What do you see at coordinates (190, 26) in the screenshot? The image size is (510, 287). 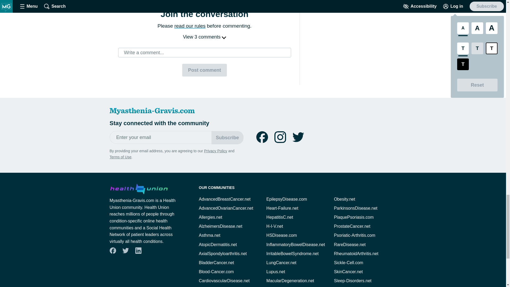 I see `read our rules` at bounding box center [190, 26].